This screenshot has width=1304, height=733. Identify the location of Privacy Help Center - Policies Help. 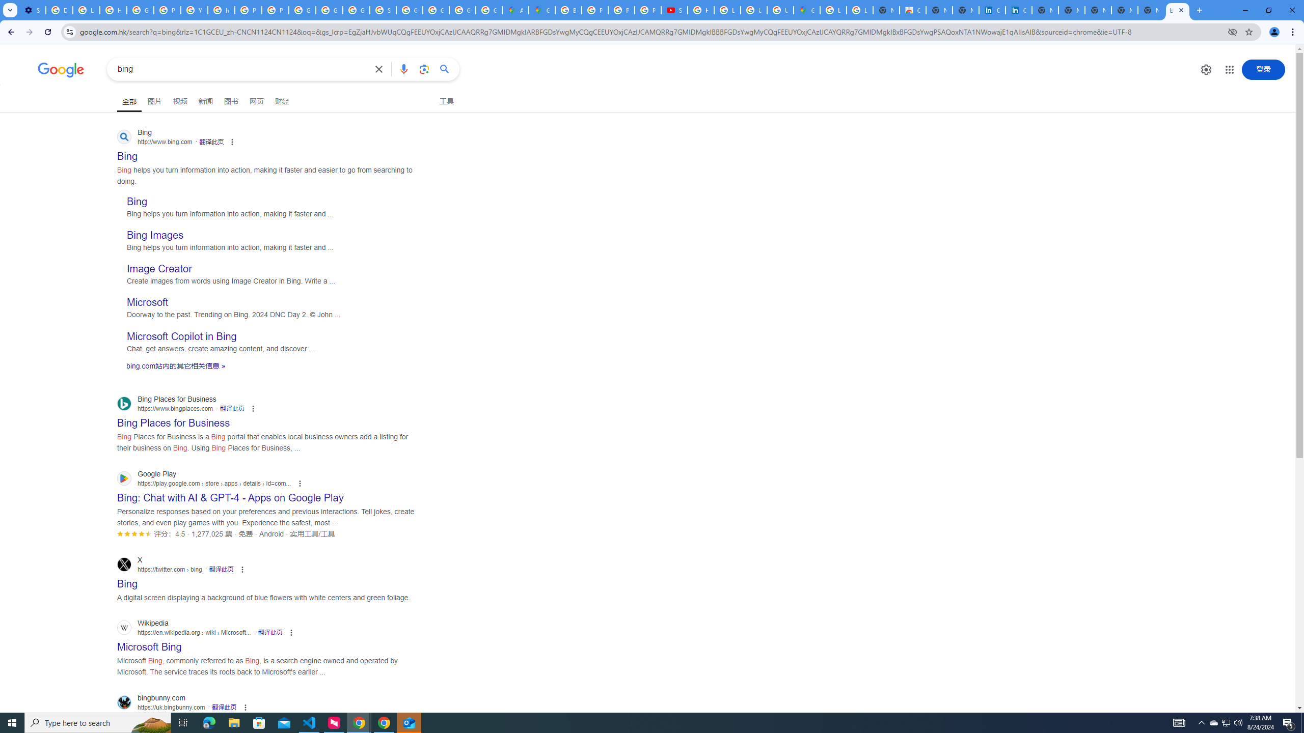
(249, 10).